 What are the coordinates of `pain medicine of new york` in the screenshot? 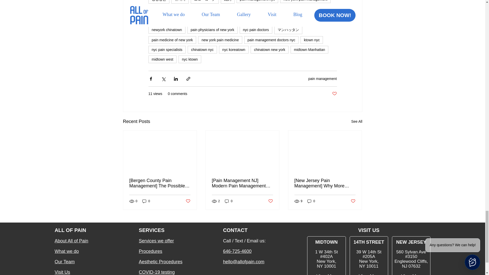 It's located at (172, 40).